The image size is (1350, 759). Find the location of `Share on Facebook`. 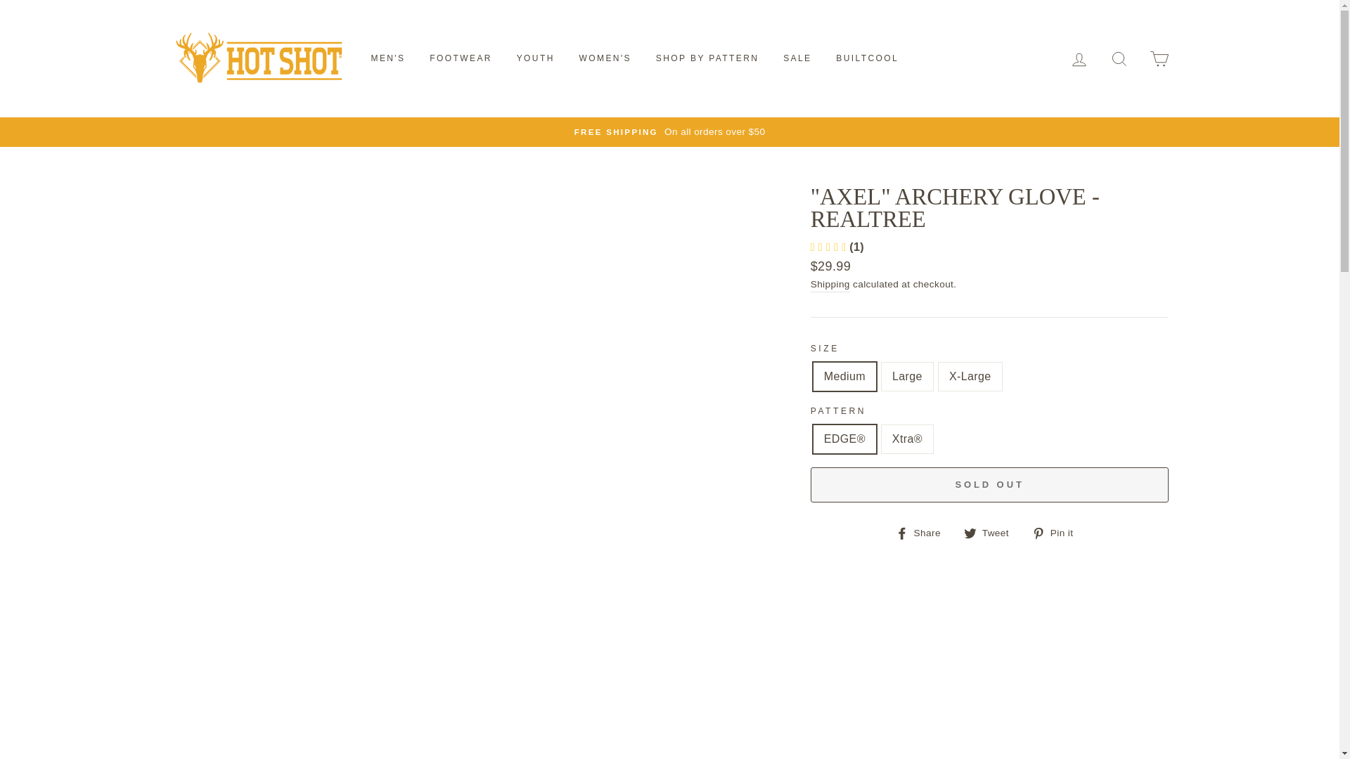

Share on Facebook is located at coordinates (924, 533).